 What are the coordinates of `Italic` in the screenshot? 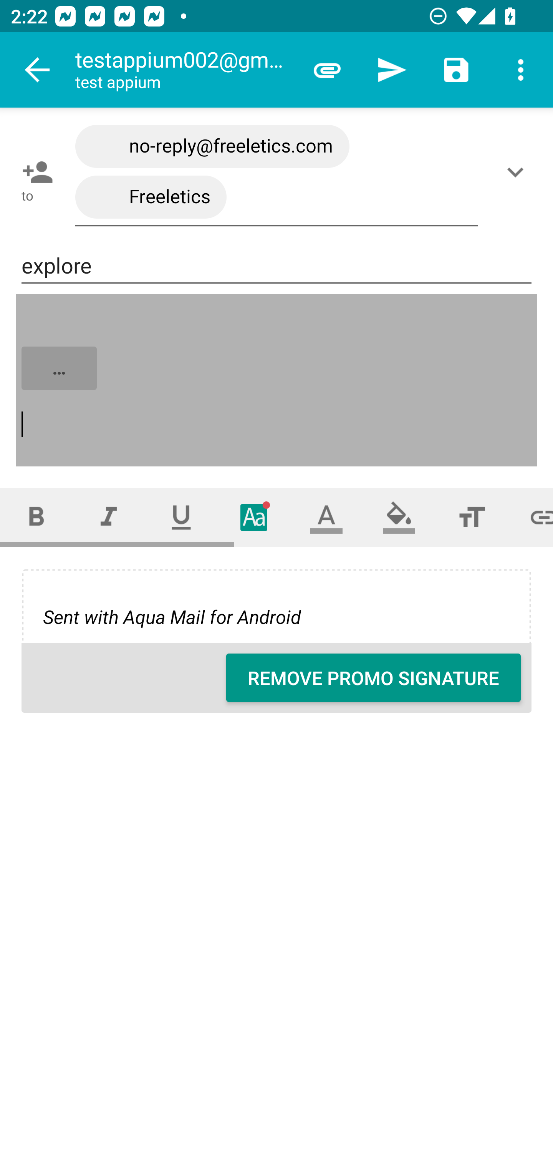 It's located at (108, 517).